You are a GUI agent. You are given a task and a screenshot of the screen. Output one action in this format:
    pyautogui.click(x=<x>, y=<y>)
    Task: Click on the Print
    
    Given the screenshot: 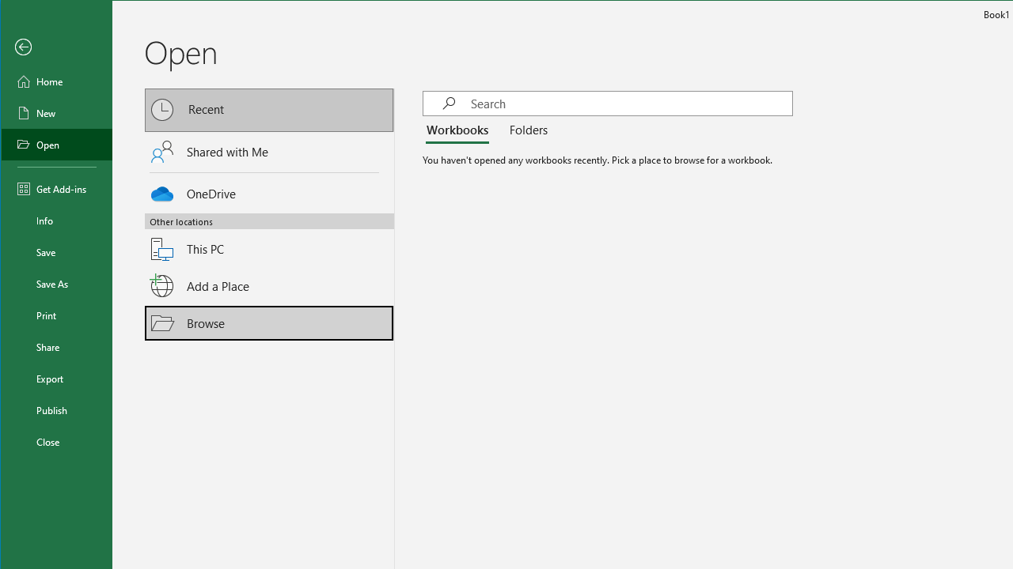 What is the action you would take?
    pyautogui.click(x=57, y=315)
    